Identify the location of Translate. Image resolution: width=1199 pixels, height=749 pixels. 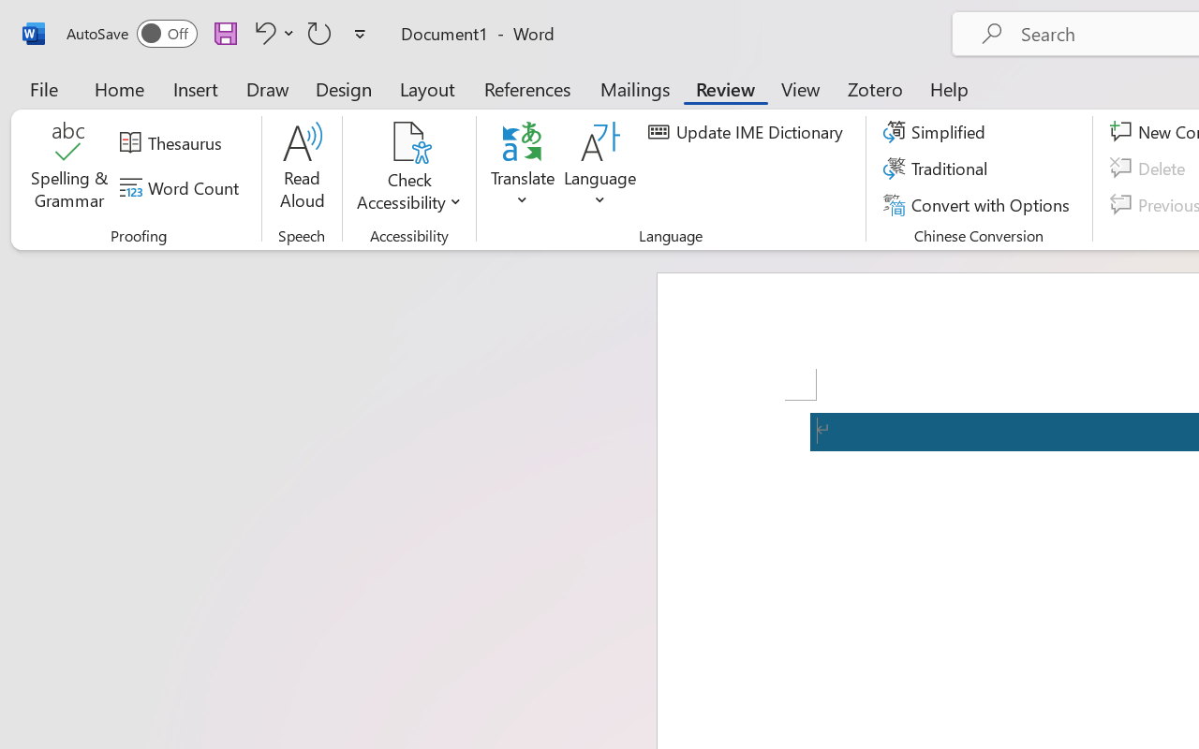
(523, 169).